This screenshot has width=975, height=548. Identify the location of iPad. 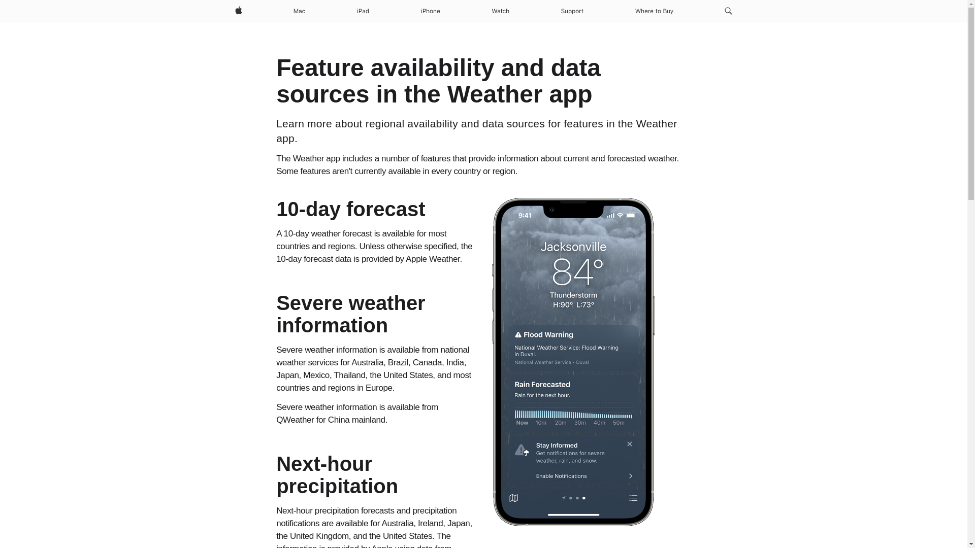
(363, 11).